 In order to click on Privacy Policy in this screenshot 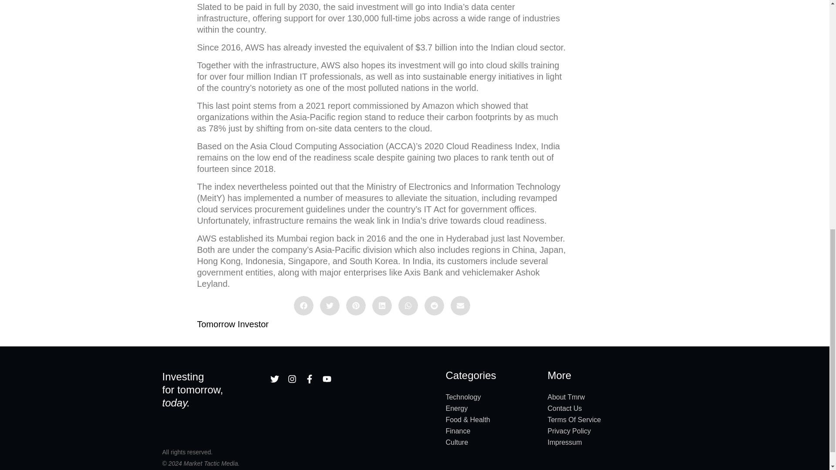, I will do `click(607, 431)`.